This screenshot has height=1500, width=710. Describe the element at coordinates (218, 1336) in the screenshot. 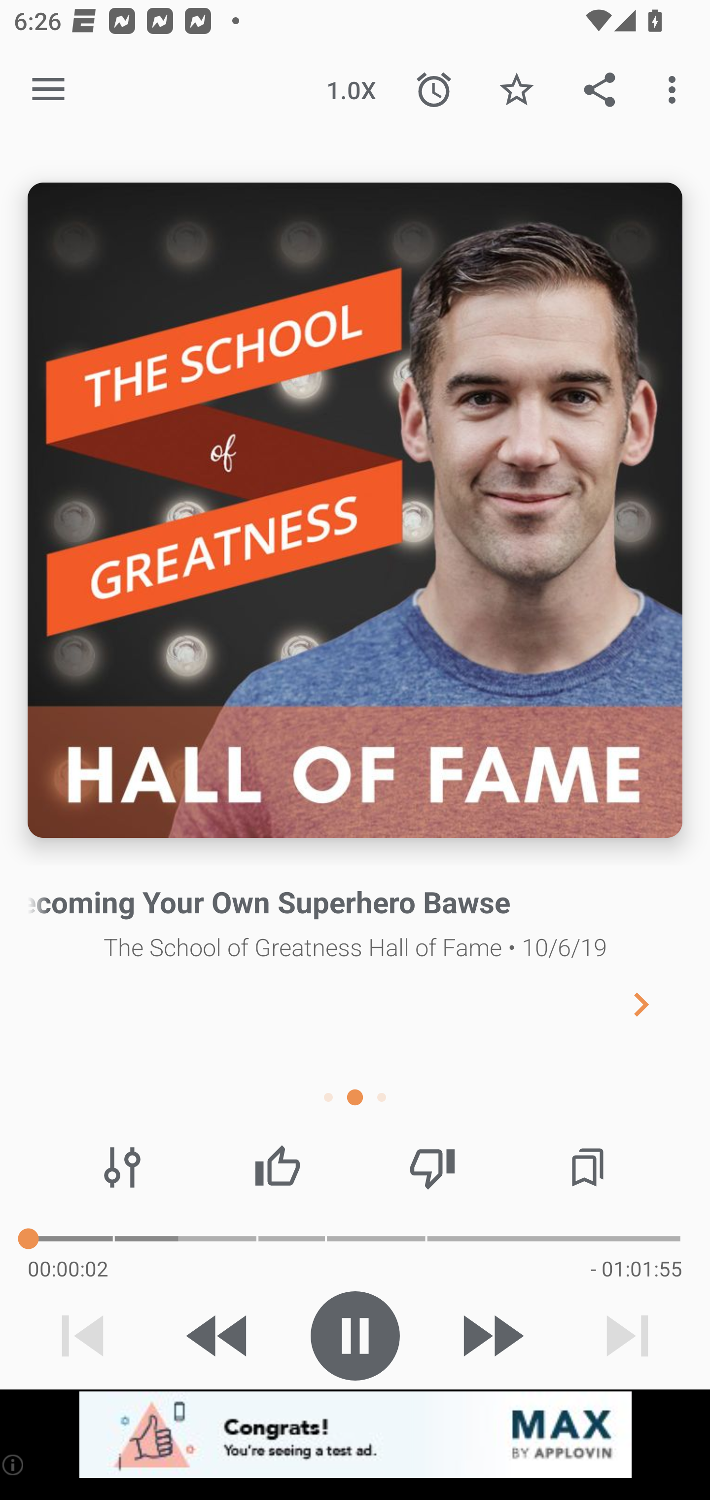

I see `Skip 15s backward` at that location.